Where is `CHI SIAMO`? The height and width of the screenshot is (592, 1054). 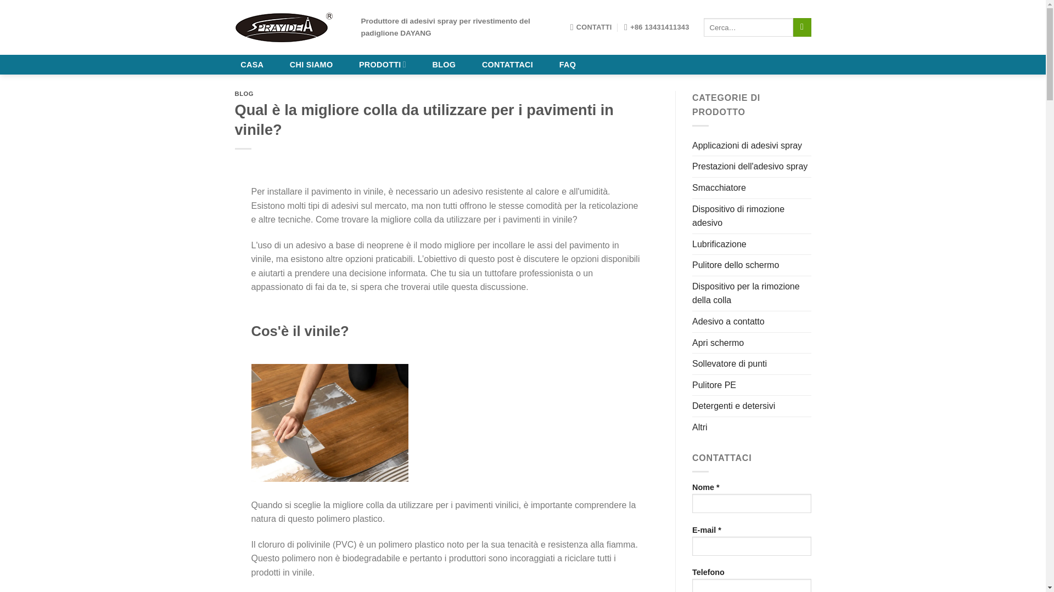 CHI SIAMO is located at coordinates (311, 65).